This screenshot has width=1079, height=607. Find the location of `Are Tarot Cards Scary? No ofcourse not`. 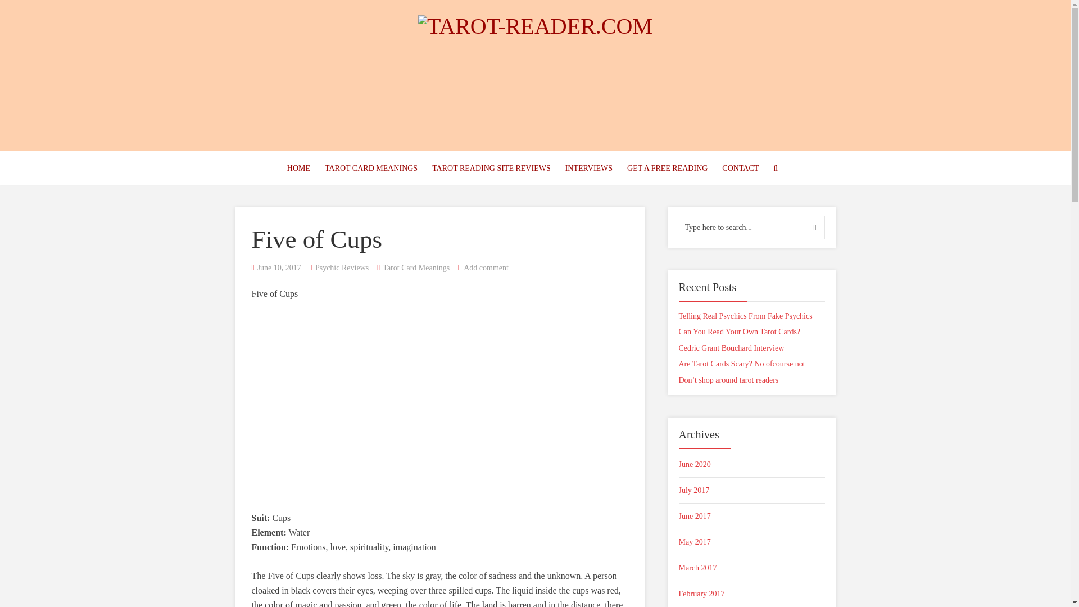

Are Tarot Cards Scary? No ofcourse not is located at coordinates (742, 364).